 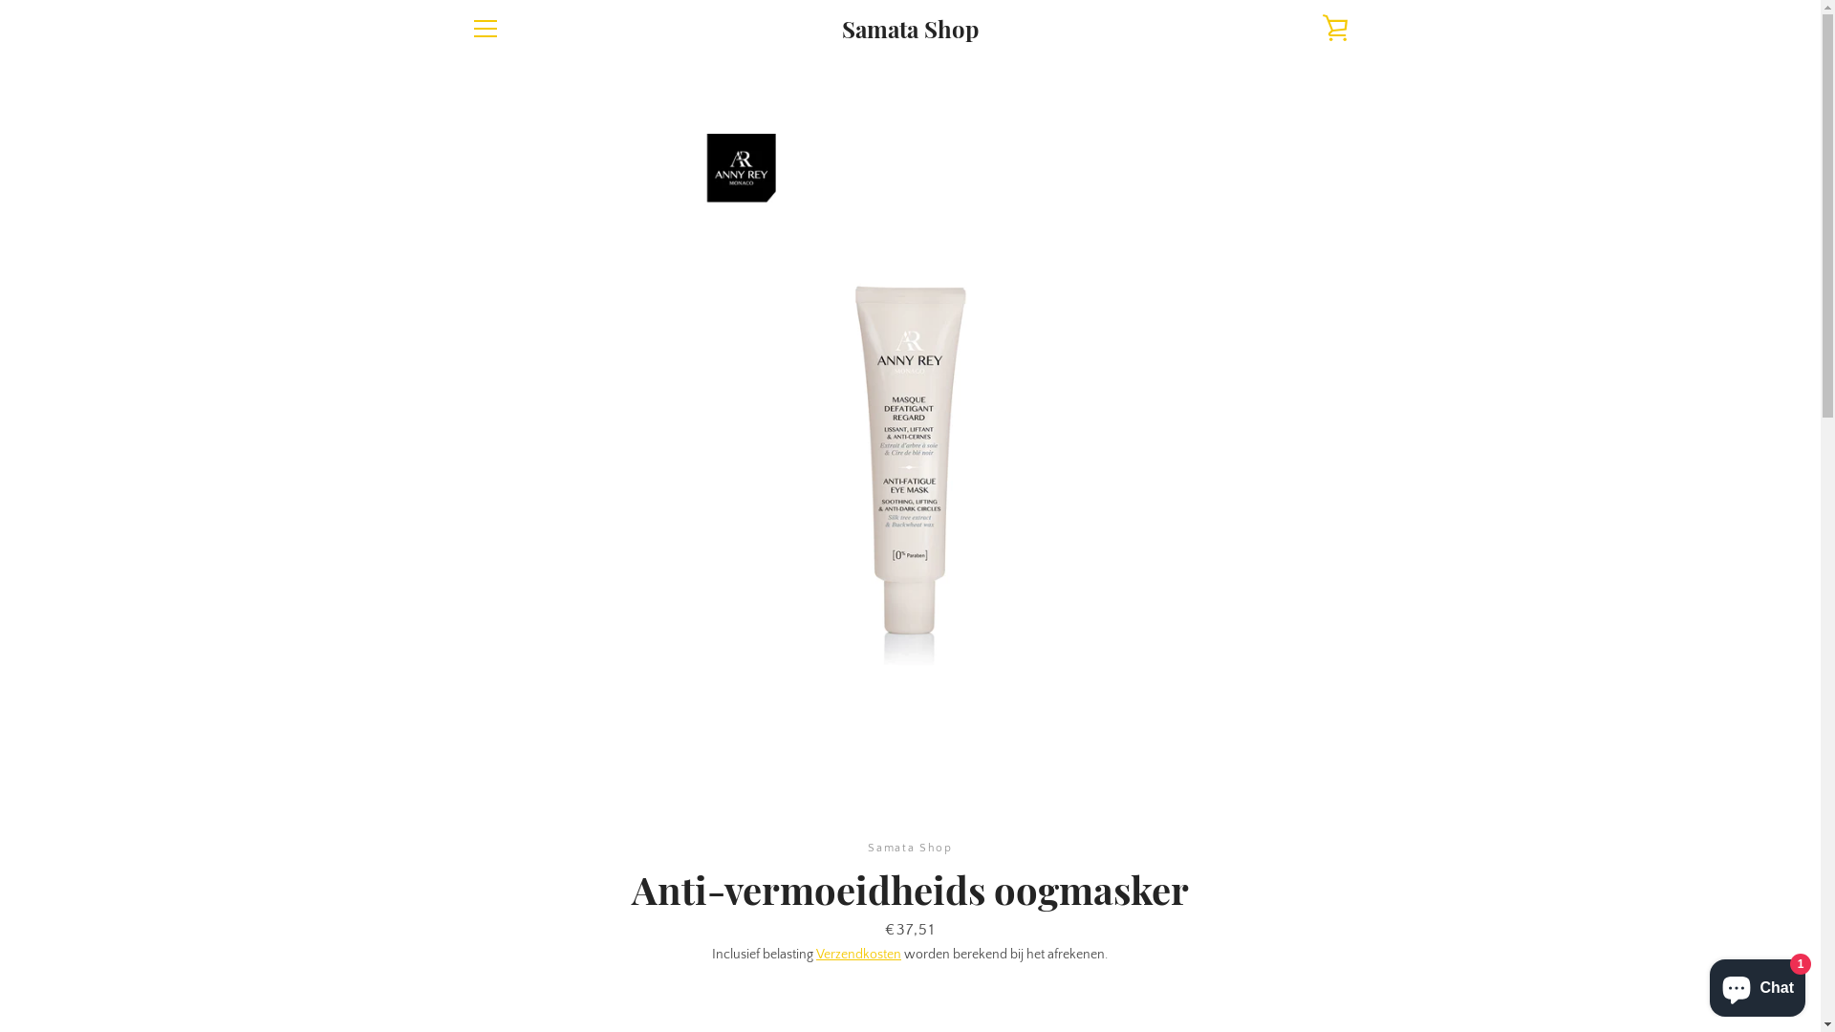 What do you see at coordinates (0, 0) in the screenshot?
I see `Meteen naar de content` at bounding box center [0, 0].